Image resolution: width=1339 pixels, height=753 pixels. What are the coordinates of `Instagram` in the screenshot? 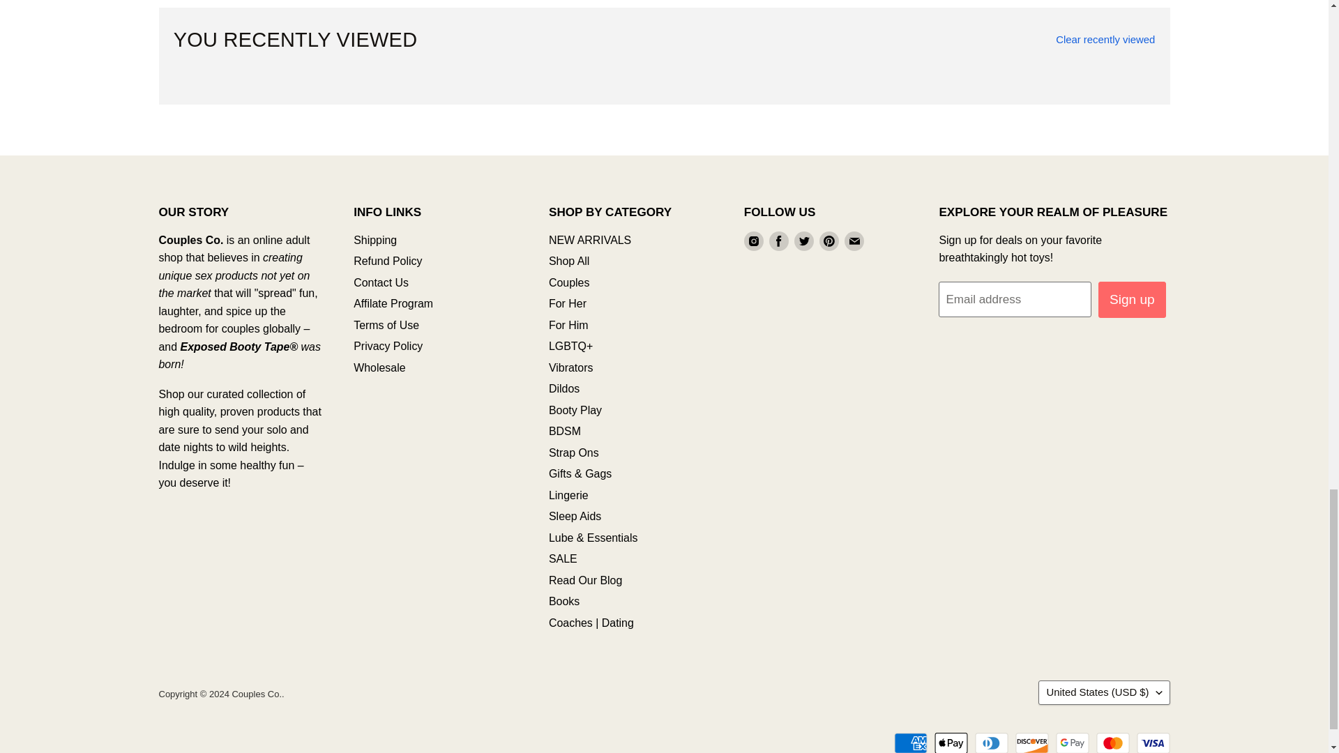 It's located at (753, 241).